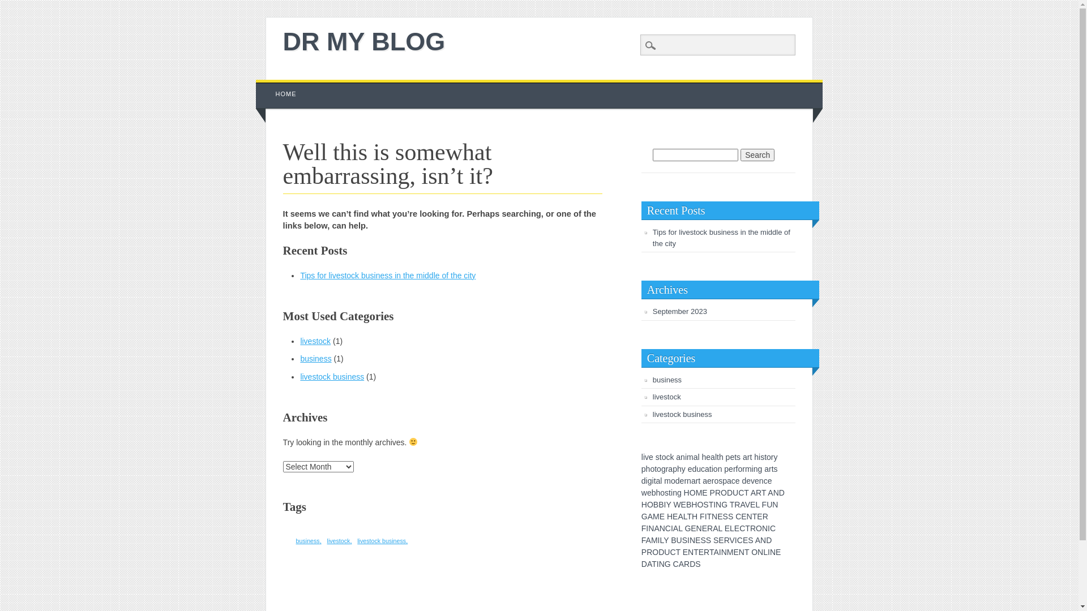  Describe the element at coordinates (701, 552) in the screenshot. I see `E` at that location.